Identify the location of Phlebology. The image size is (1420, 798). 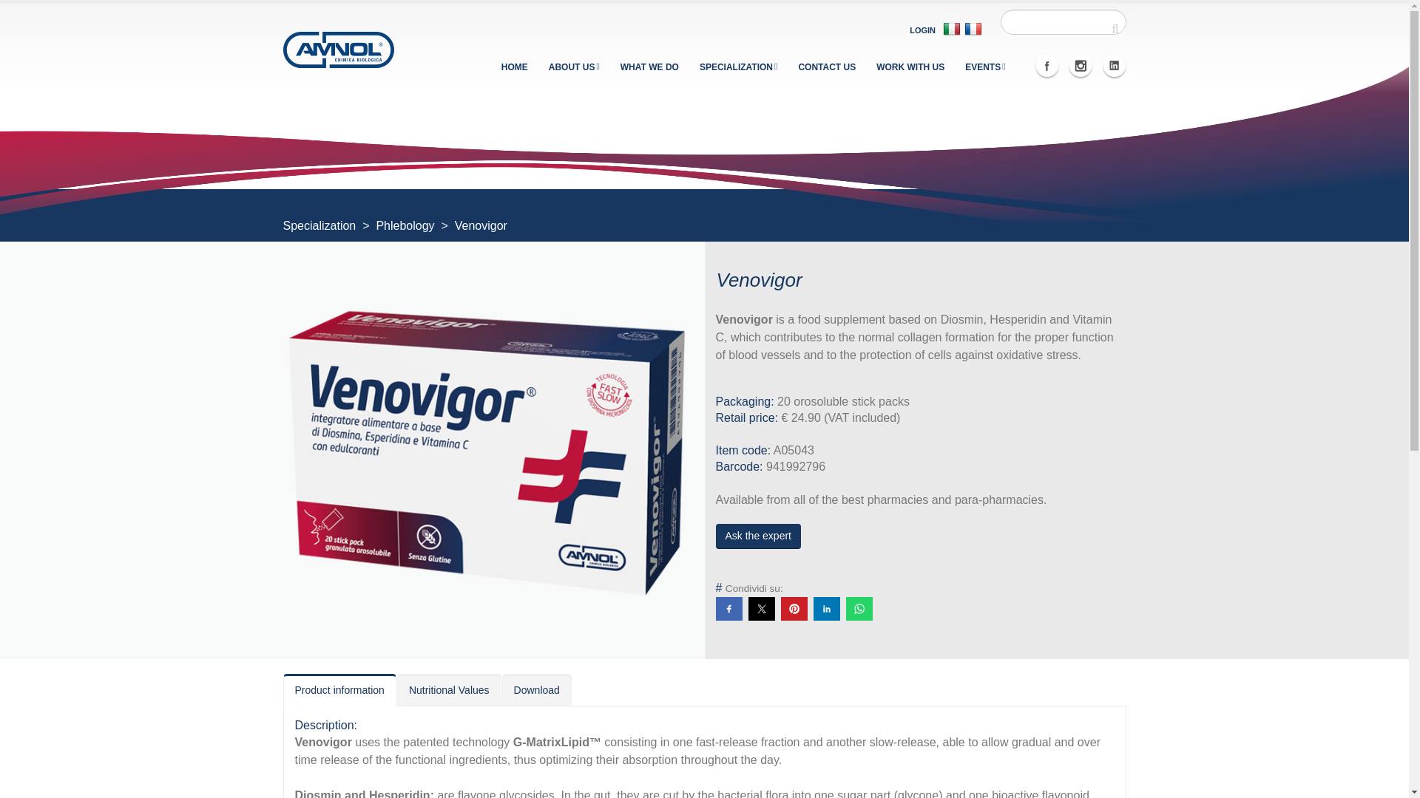
(407, 226).